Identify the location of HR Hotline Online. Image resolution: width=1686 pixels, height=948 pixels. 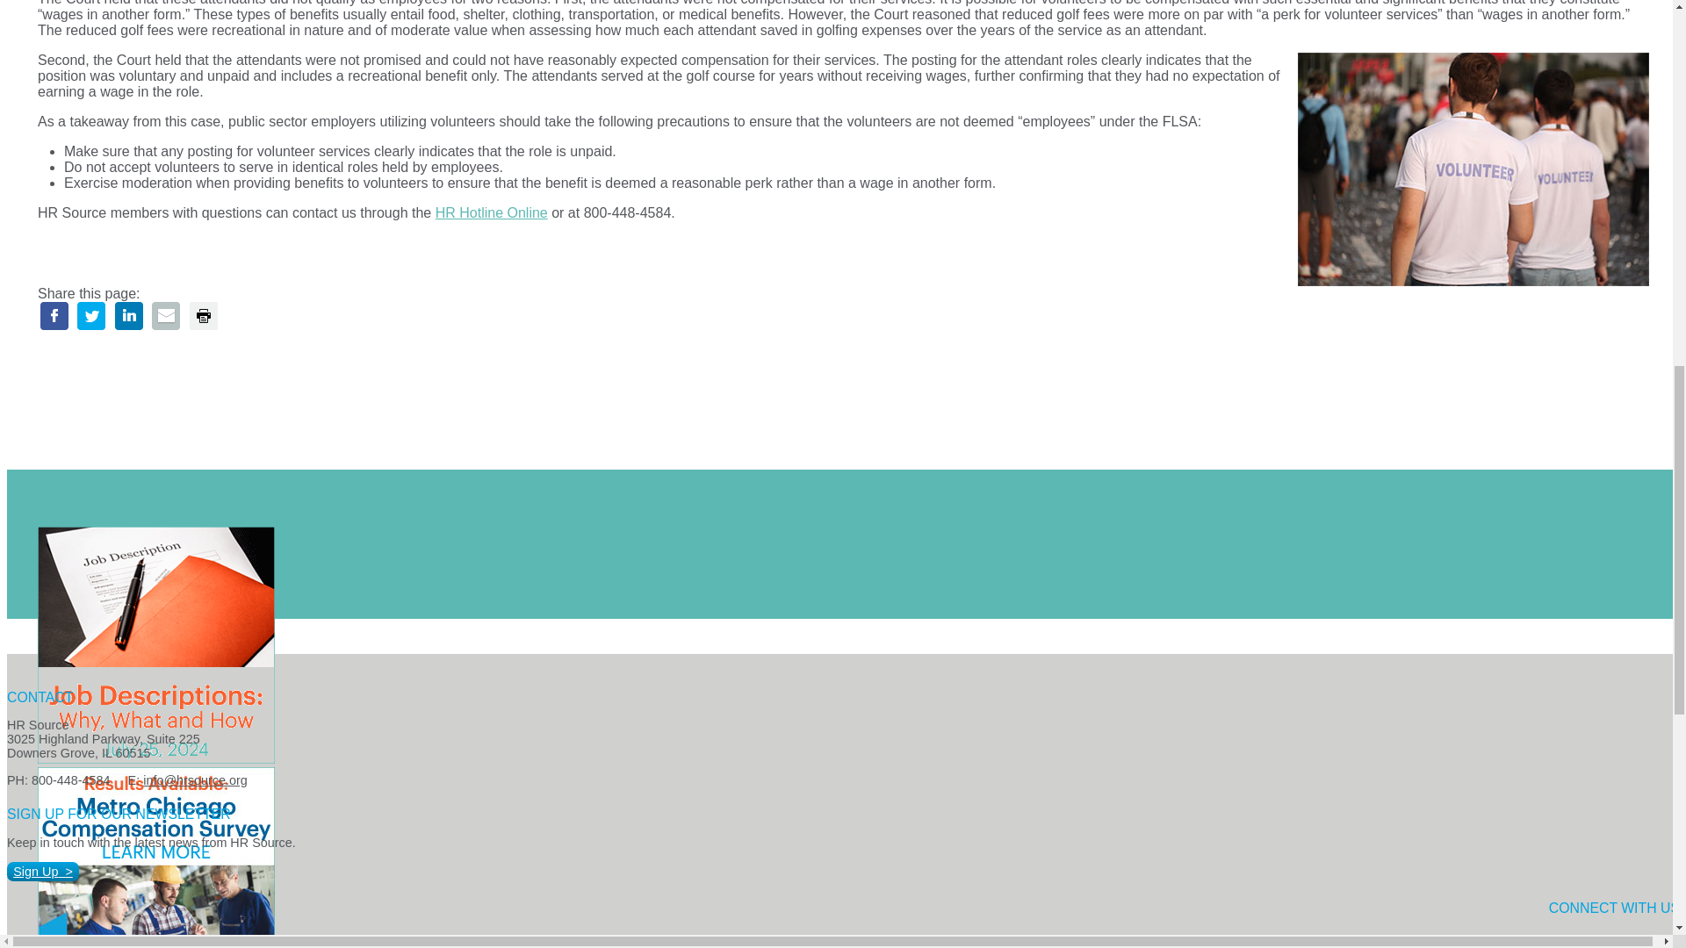
(492, 212).